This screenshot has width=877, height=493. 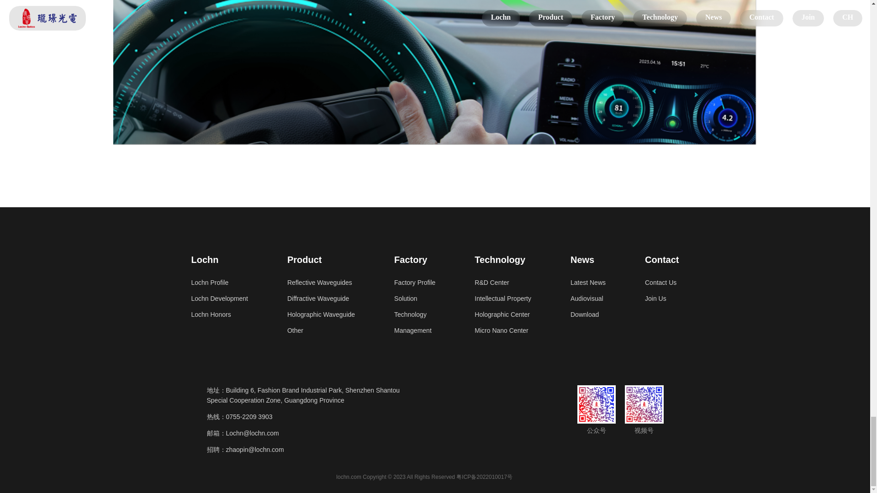 What do you see at coordinates (321, 260) in the screenshot?
I see `Product` at bounding box center [321, 260].